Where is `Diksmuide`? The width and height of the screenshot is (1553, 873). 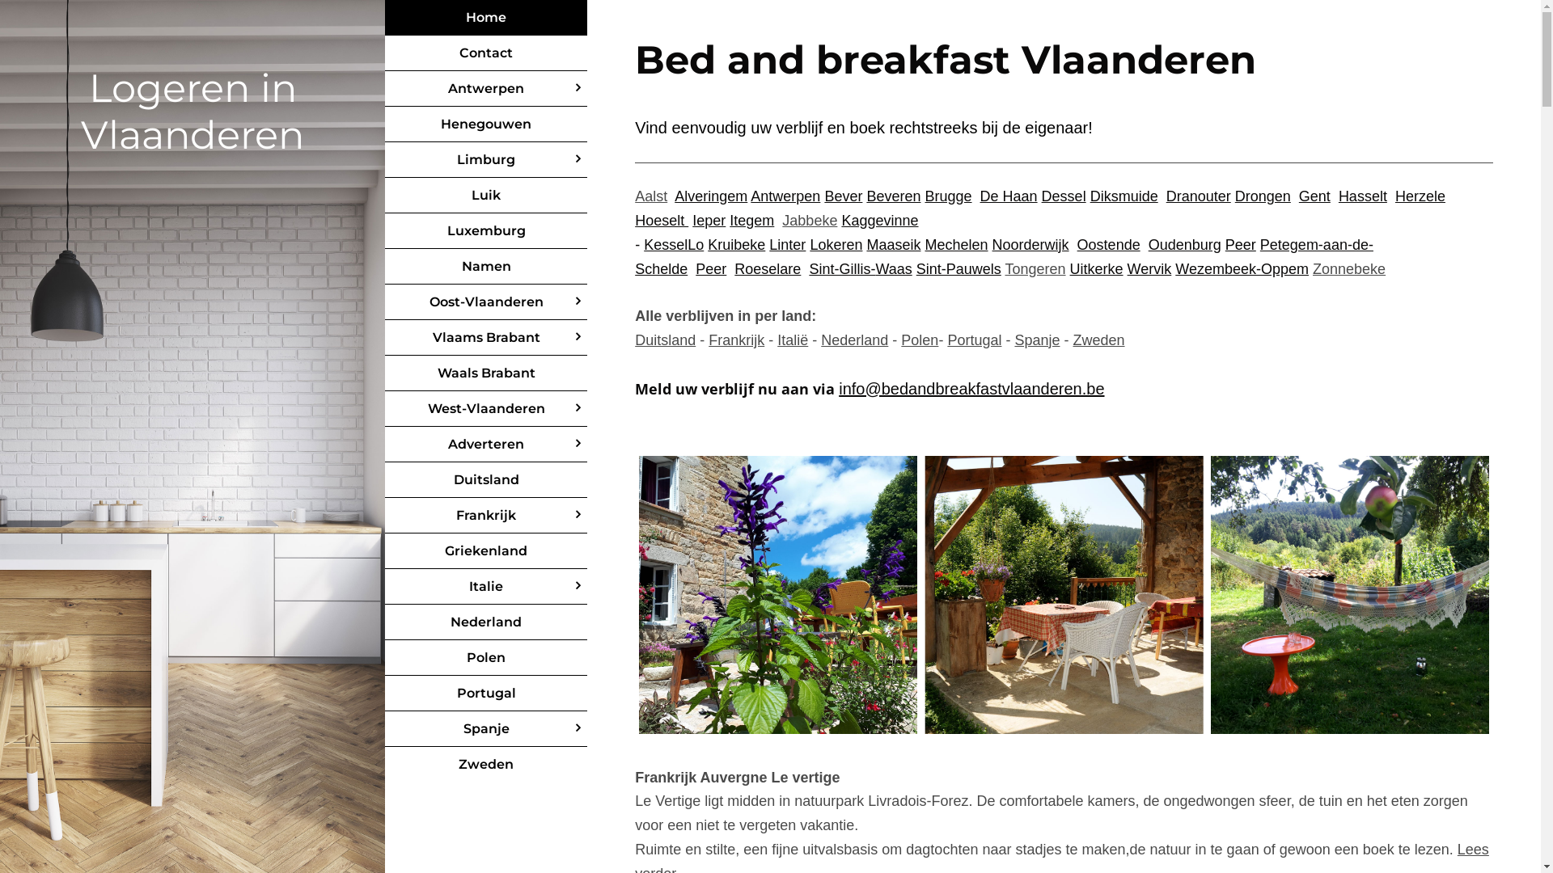
Diksmuide is located at coordinates (1124, 196).